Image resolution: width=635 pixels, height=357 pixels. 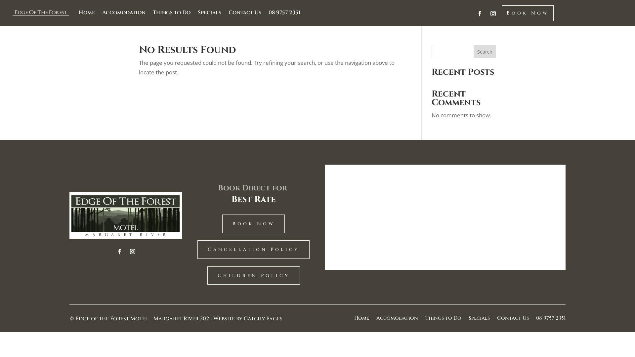 What do you see at coordinates (253, 250) in the screenshot?
I see `Cancellation Policy` at bounding box center [253, 250].